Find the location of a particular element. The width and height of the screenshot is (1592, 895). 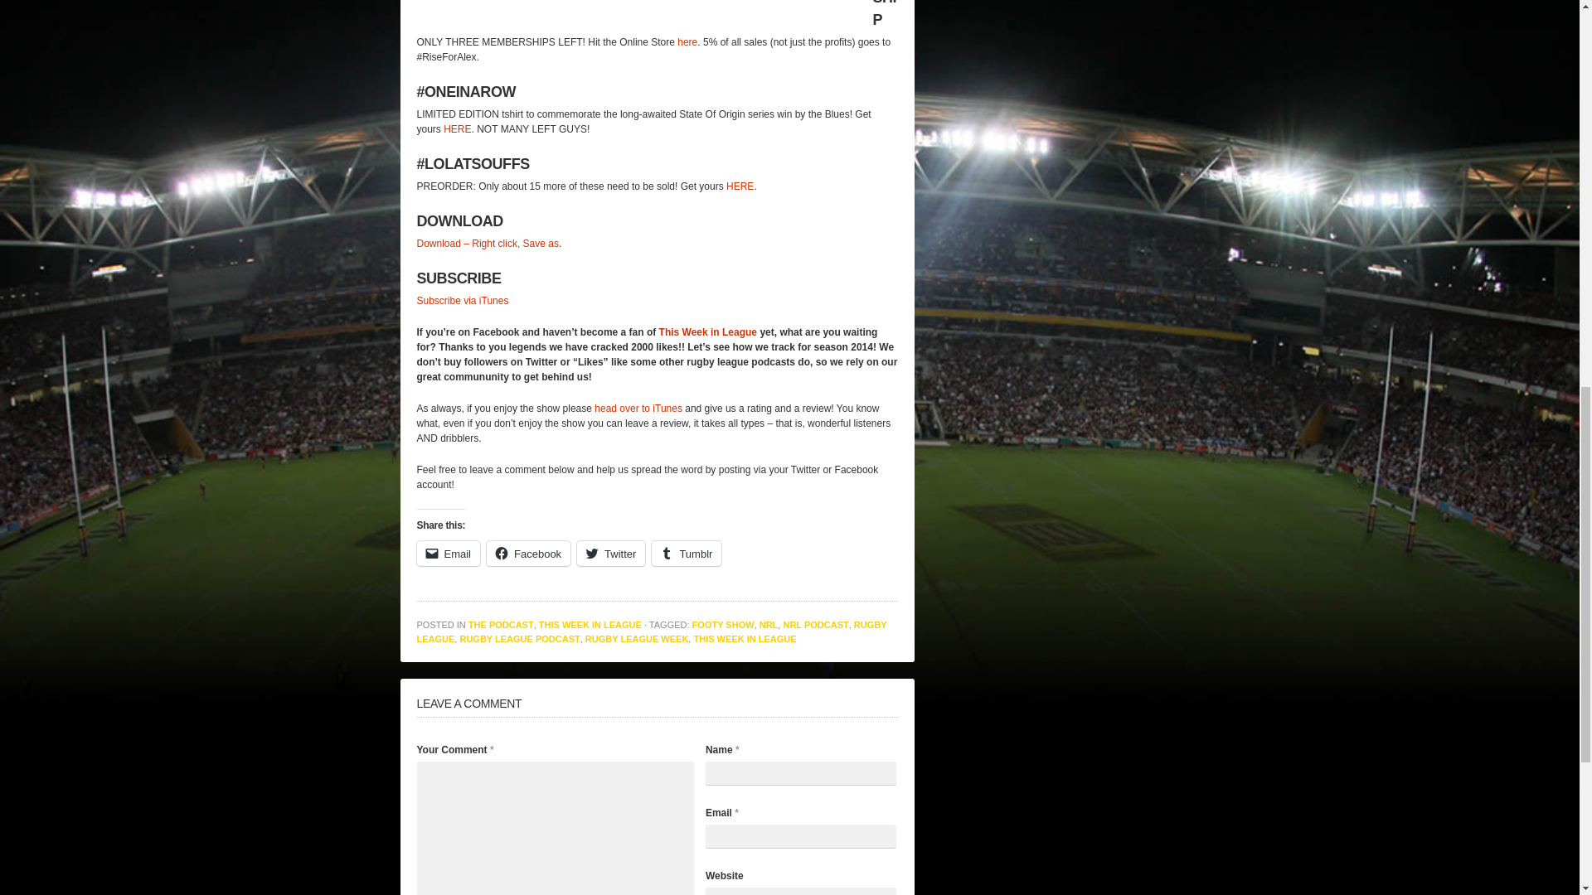

Subscribe via iTunes is located at coordinates (461, 301).